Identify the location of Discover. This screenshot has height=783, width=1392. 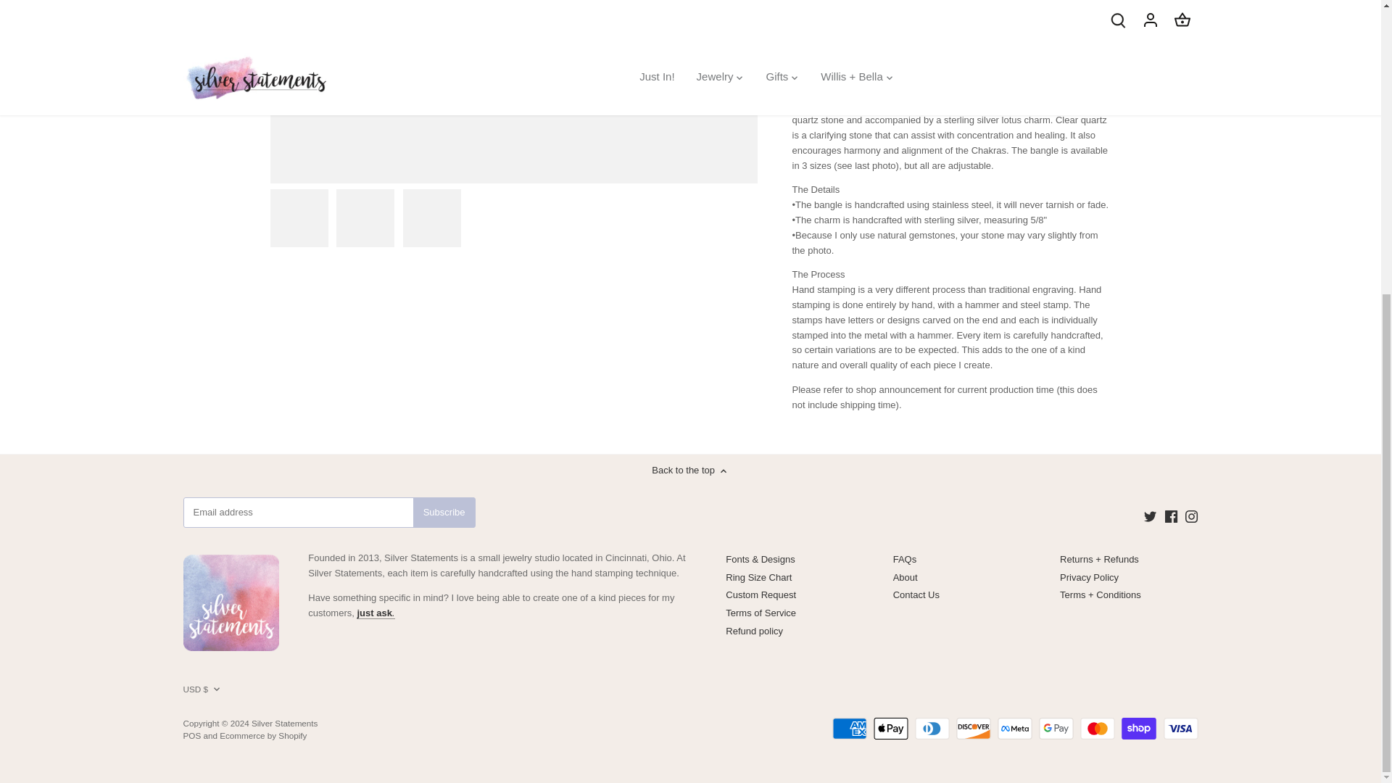
(974, 728).